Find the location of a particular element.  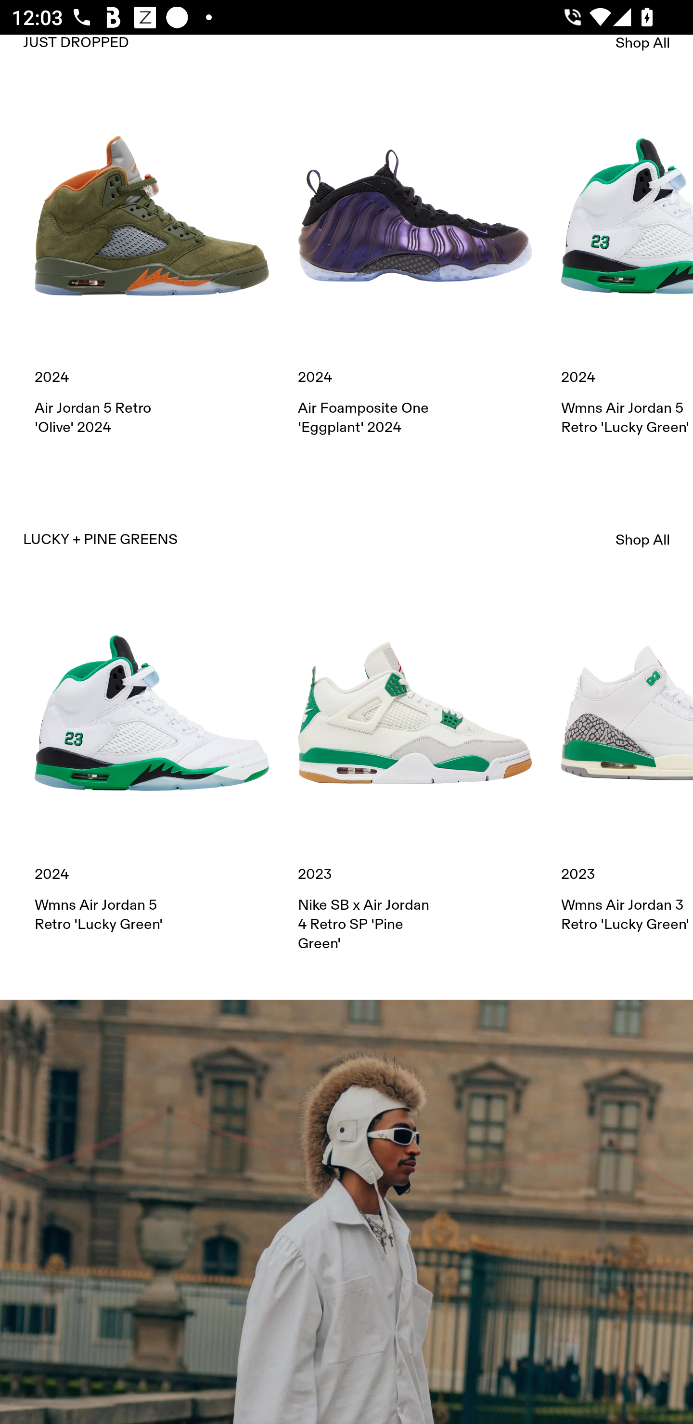

Shop All is located at coordinates (643, 540).